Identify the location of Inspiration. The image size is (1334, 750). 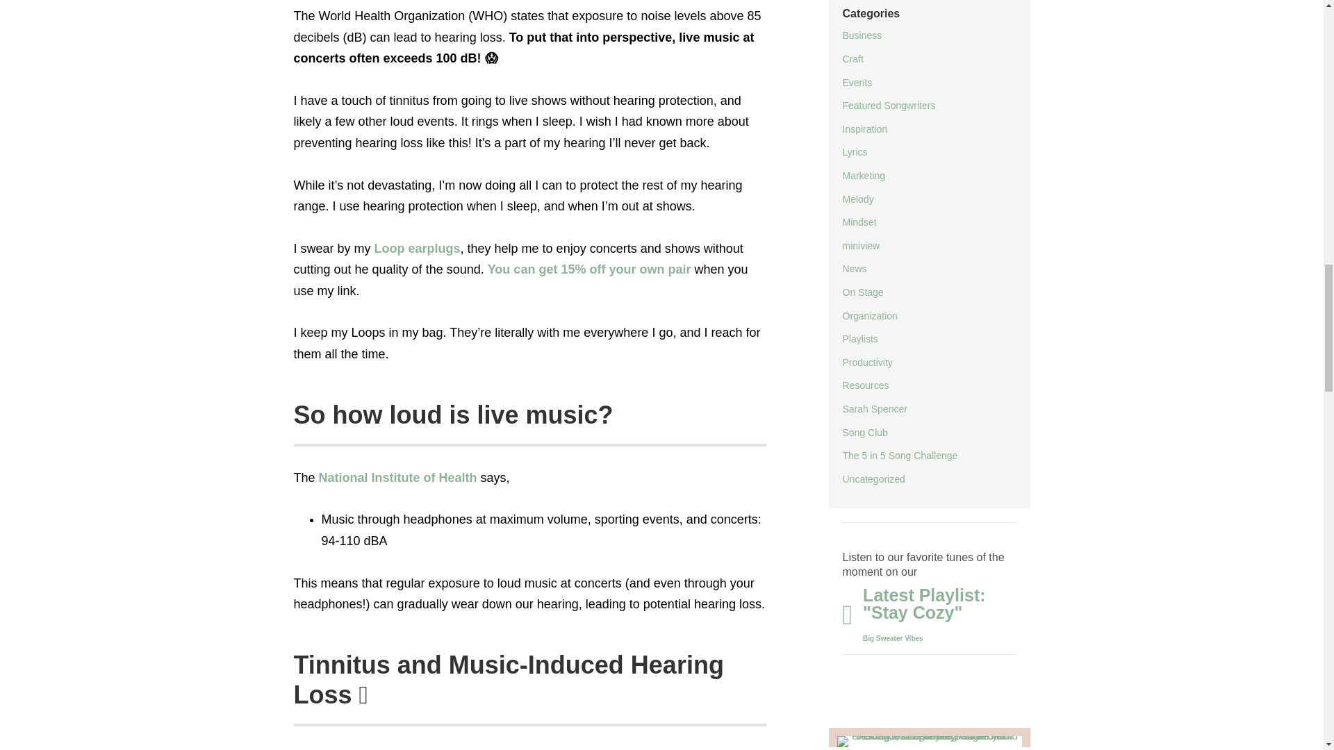
(864, 129).